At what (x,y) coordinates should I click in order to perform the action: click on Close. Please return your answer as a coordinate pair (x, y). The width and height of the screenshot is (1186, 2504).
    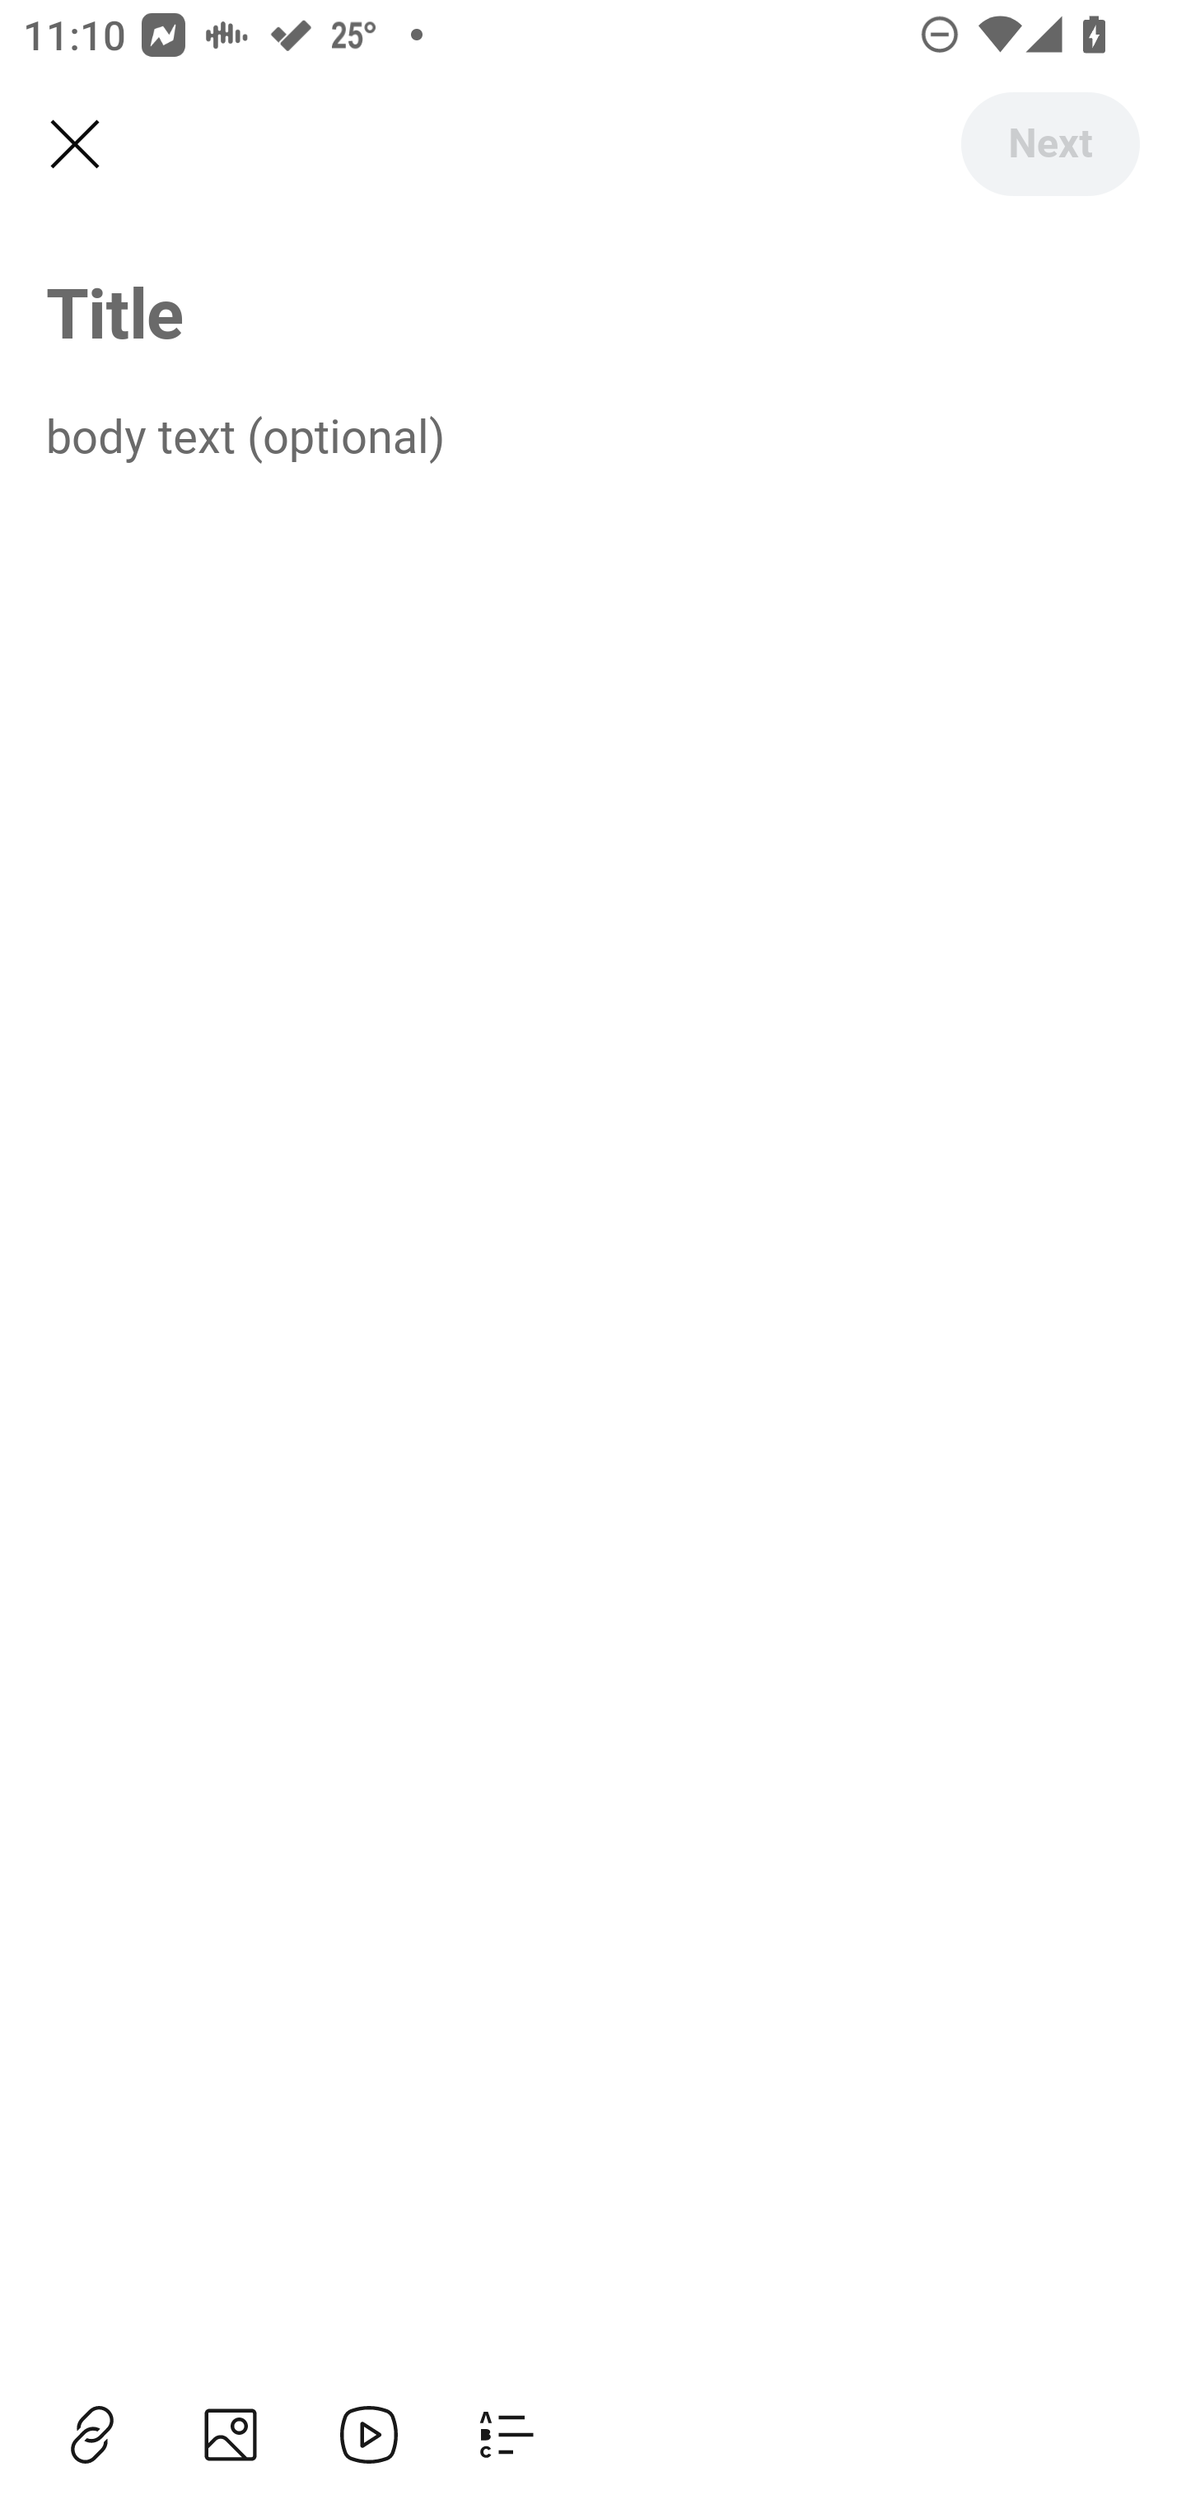
    Looking at the image, I should click on (74, 145).